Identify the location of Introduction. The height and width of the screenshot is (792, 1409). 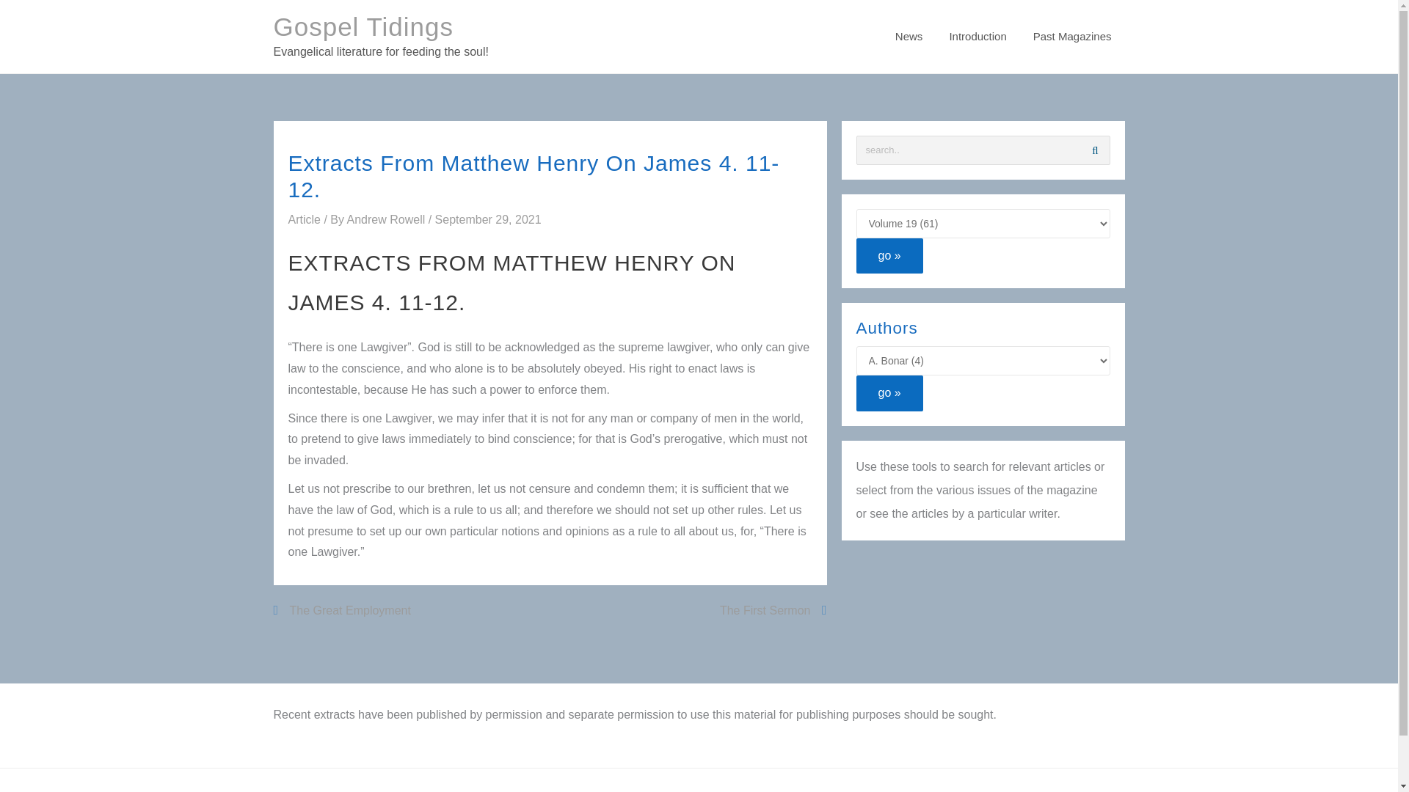
(977, 37).